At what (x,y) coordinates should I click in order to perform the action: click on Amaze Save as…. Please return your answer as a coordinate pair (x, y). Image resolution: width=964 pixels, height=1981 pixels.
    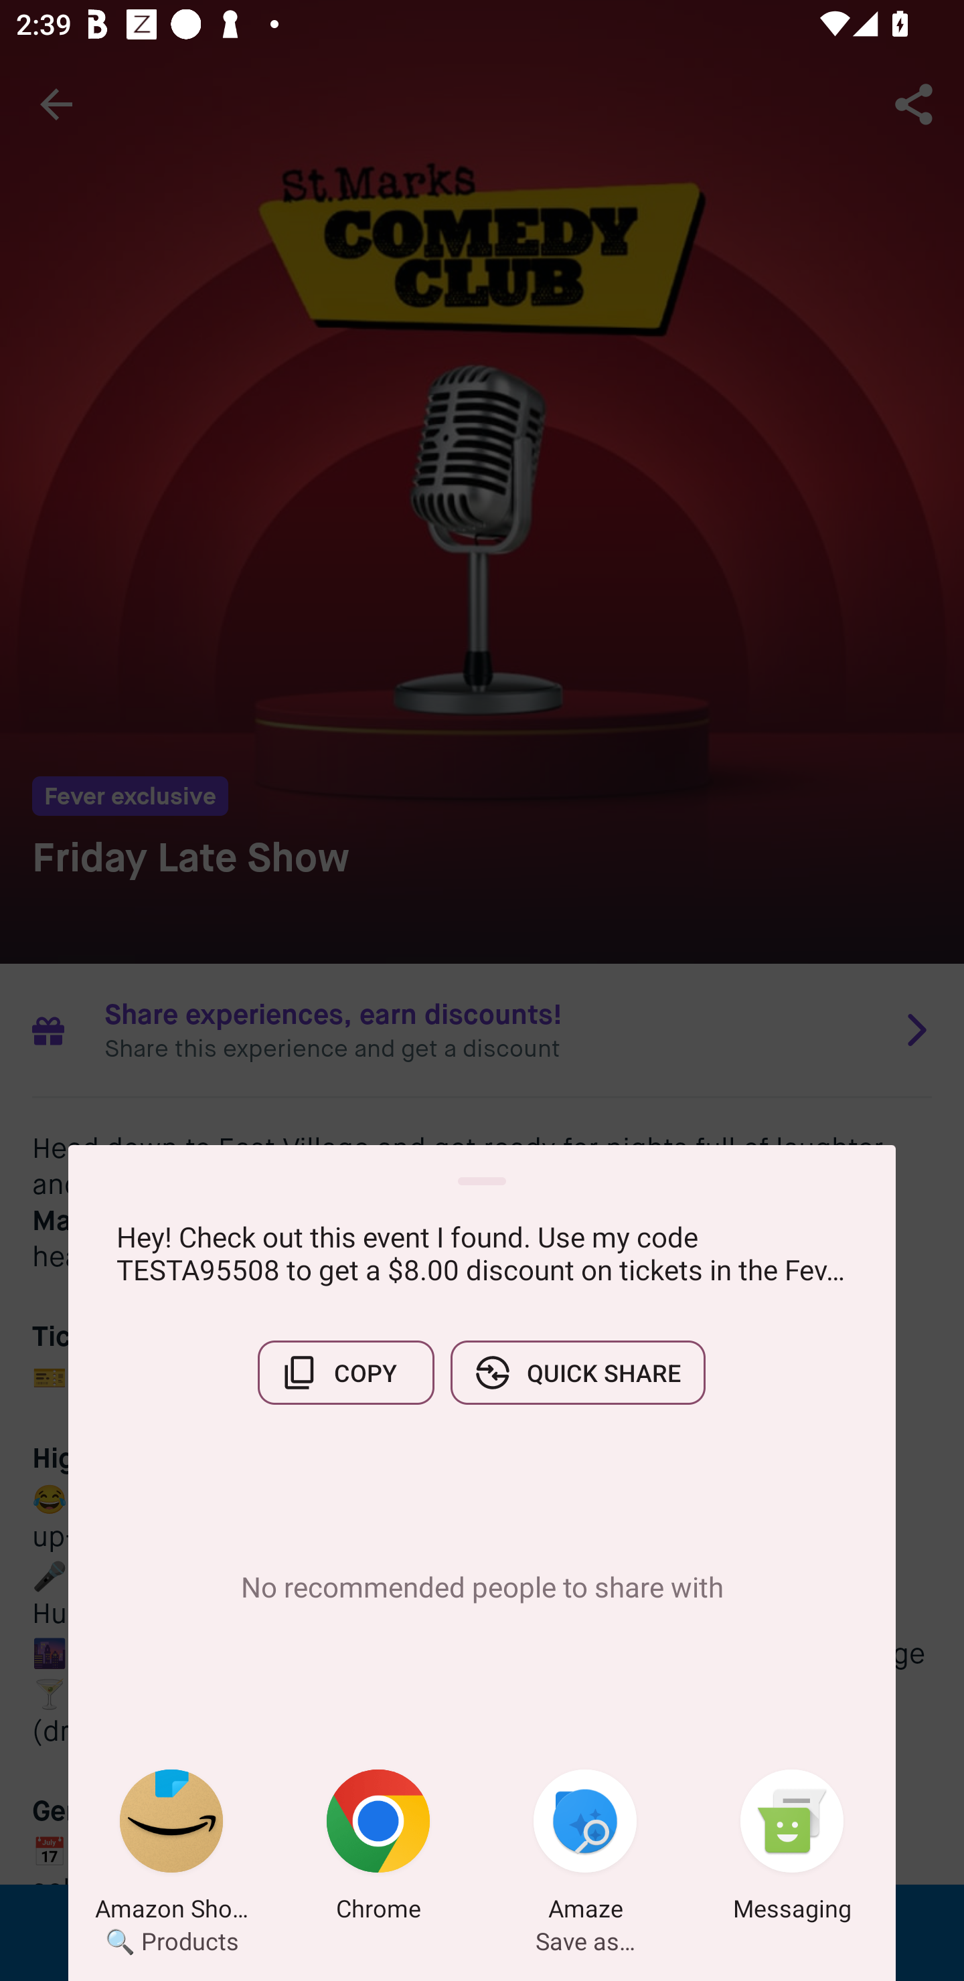
    Looking at the image, I should click on (585, 1849).